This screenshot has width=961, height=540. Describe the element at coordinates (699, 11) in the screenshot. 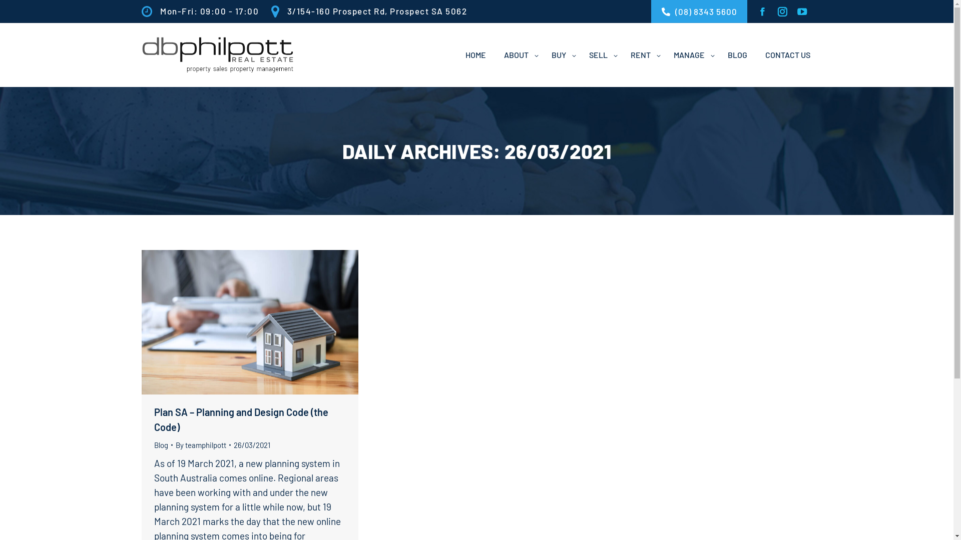

I see `(08) 8343 5600` at that location.